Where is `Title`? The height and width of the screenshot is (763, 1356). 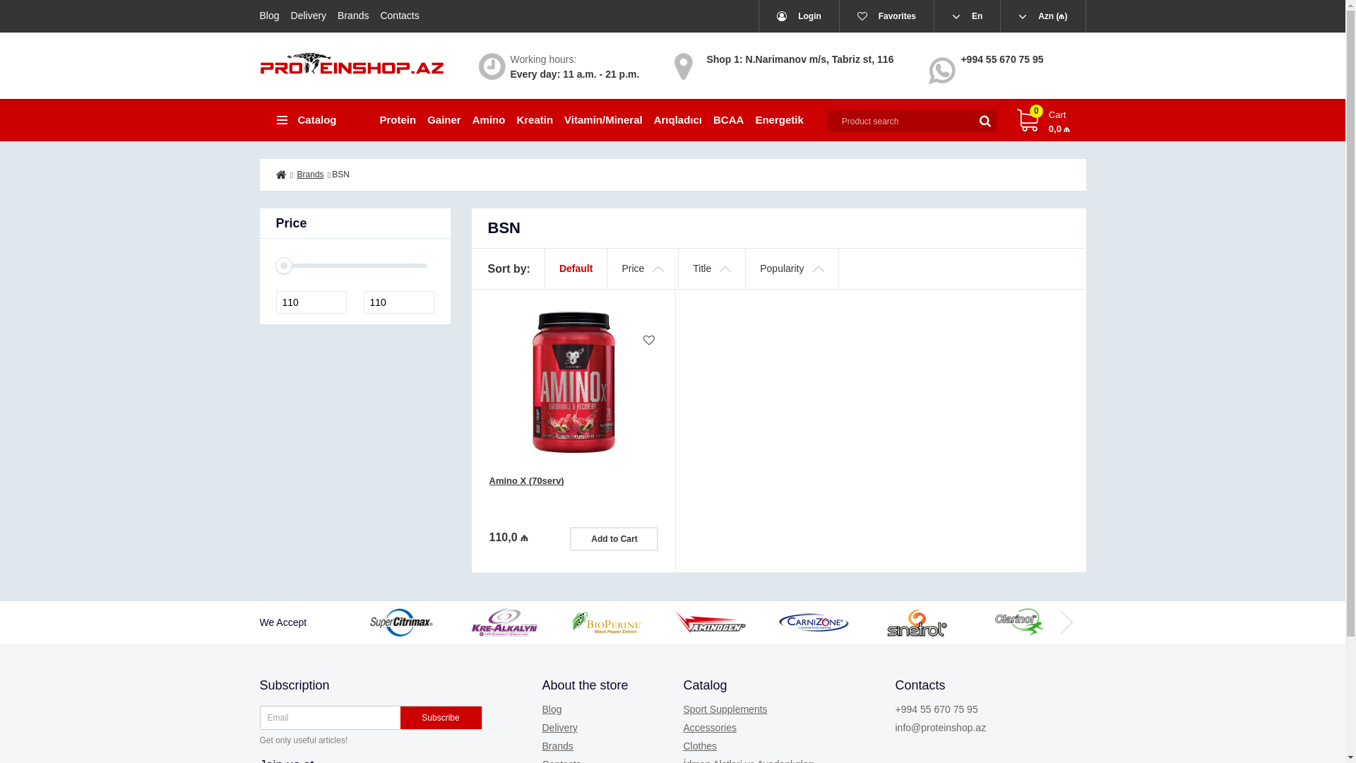
Title is located at coordinates (712, 268).